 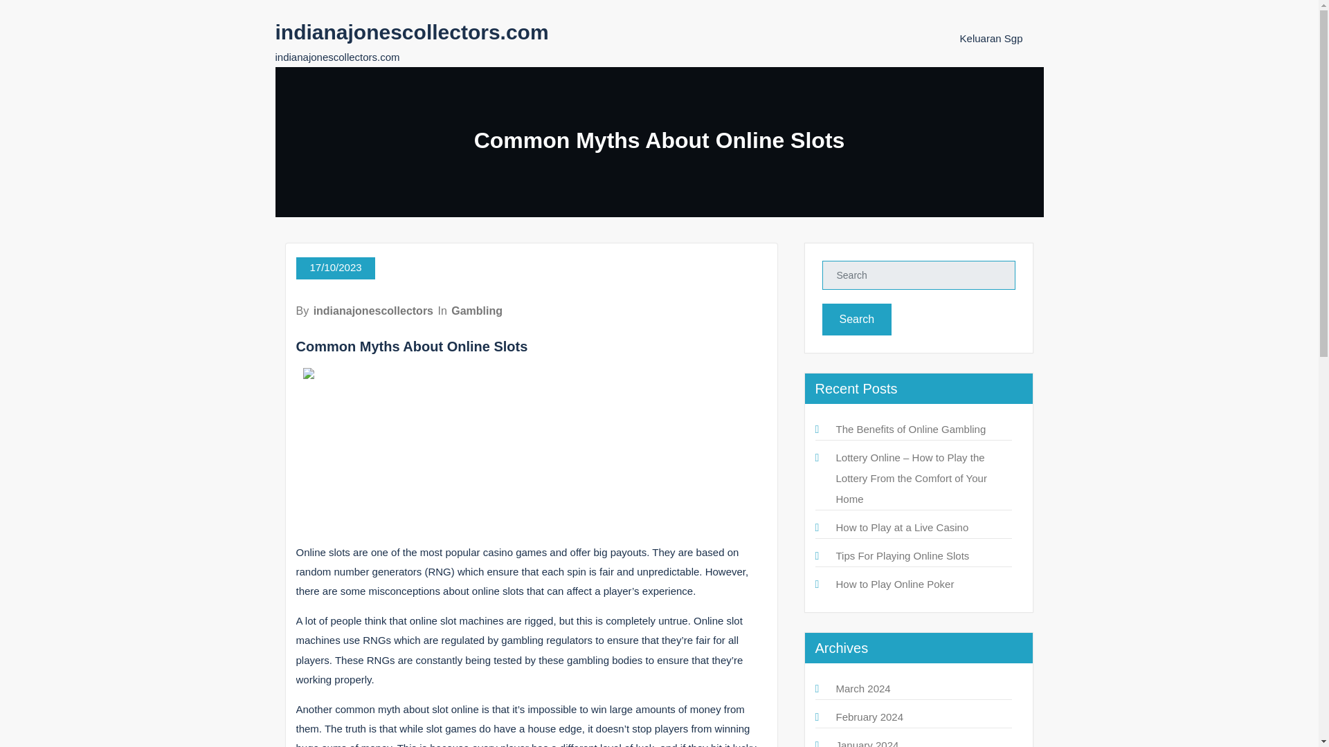 What do you see at coordinates (476, 310) in the screenshot?
I see `Gambling` at bounding box center [476, 310].